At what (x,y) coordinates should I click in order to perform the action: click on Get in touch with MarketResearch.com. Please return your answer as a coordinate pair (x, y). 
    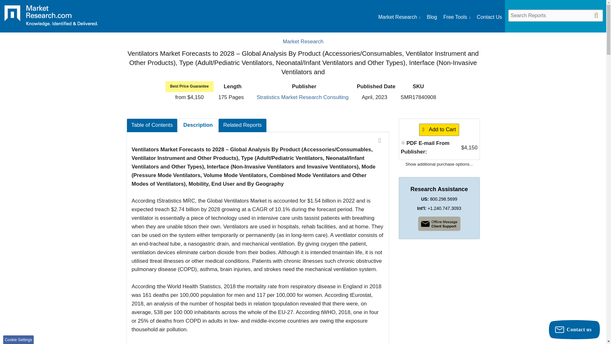
    Looking at the image, I should click on (489, 17).